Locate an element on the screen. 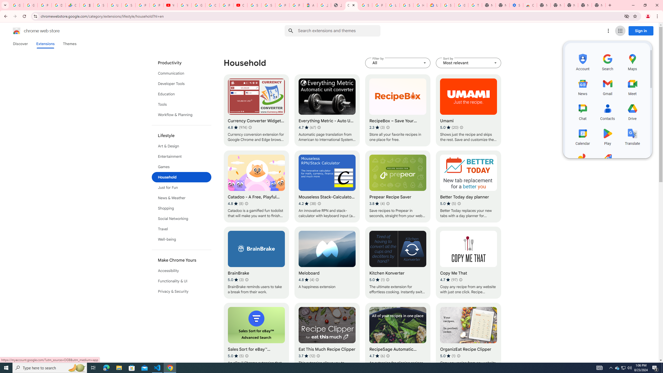 This screenshot has height=373, width=663. Chrome Web Store - Household is located at coordinates (351, 5).